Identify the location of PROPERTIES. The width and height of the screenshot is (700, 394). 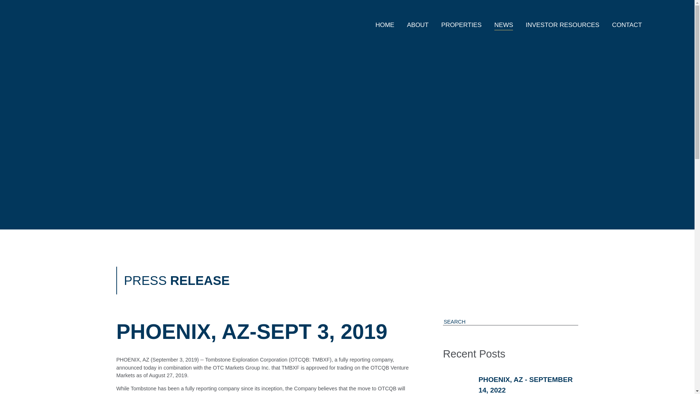
(461, 25).